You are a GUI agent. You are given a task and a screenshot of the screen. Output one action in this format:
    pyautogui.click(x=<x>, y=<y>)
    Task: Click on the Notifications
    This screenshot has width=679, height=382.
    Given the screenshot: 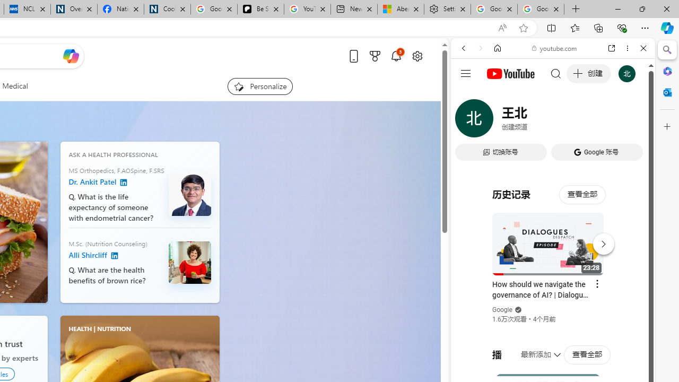 What is the action you would take?
    pyautogui.click(x=396, y=56)
    